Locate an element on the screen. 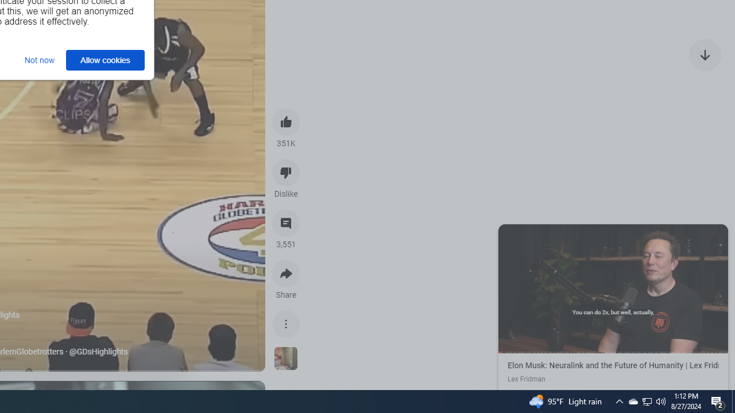  Allow cookies is located at coordinates (106, 60).